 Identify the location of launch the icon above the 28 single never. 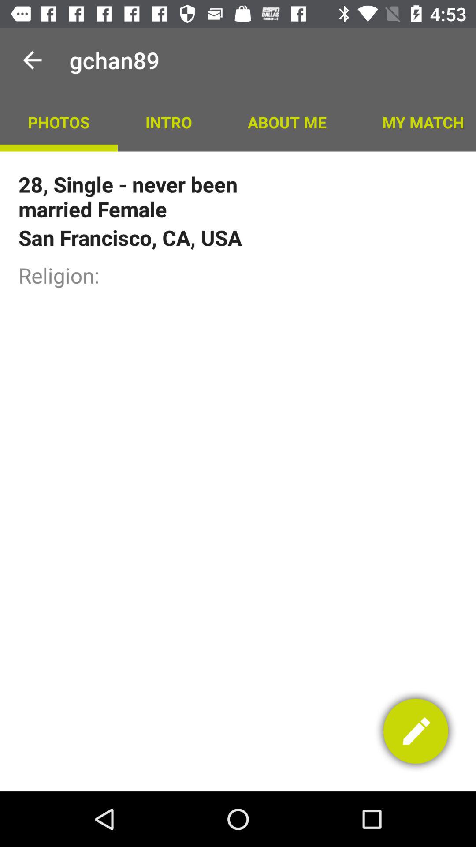
(286, 122).